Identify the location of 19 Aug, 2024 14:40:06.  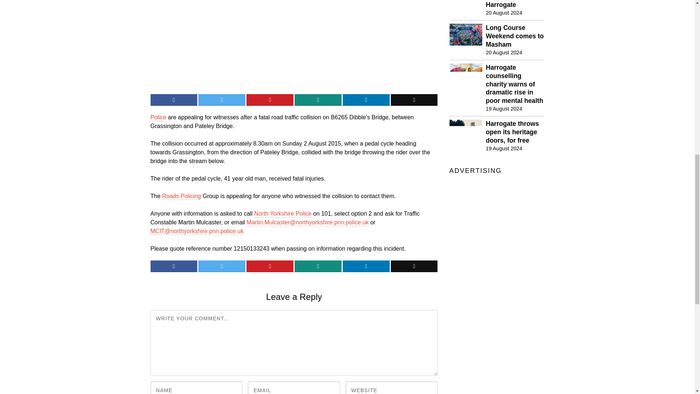
(504, 148).